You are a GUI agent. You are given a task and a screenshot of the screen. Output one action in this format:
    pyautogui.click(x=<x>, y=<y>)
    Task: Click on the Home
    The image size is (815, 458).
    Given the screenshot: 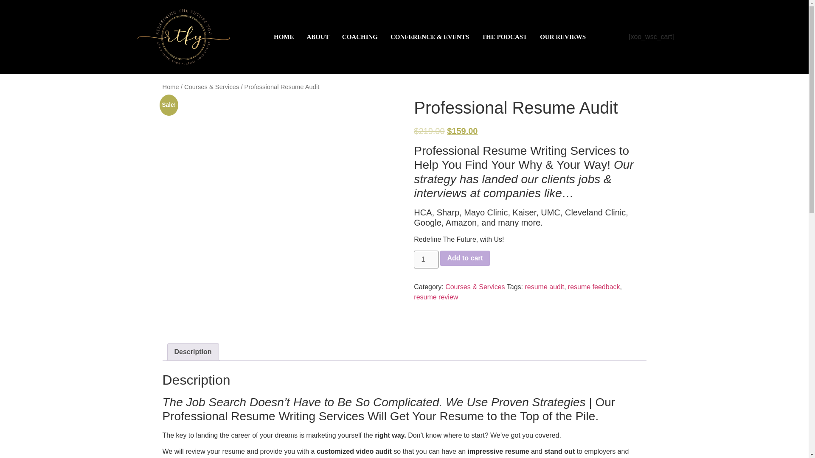 What is the action you would take?
    pyautogui.click(x=170, y=86)
    